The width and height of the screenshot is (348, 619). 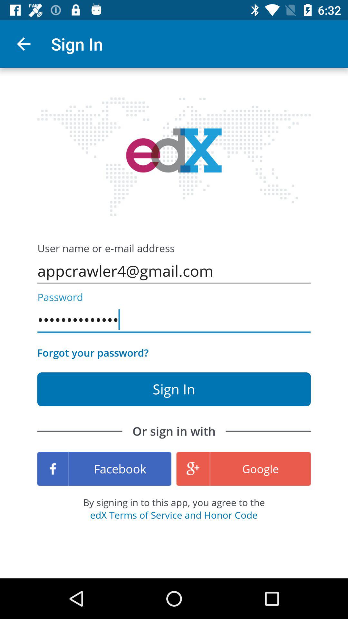 What do you see at coordinates (174, 515) in the screenshot?
I see `select the icon below the by signing in` at bounding box center [174, 515].